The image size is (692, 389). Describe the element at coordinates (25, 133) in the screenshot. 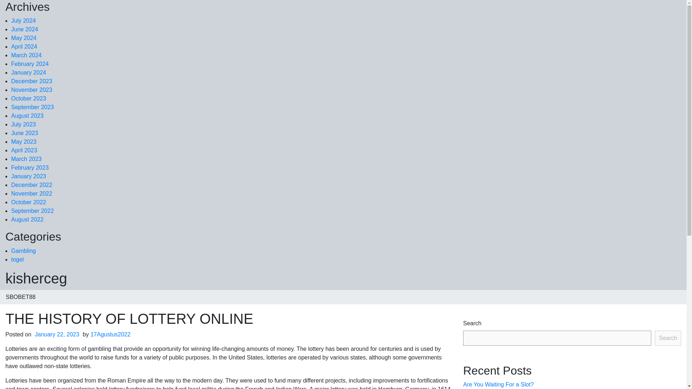

I see `June 2023` at that location.